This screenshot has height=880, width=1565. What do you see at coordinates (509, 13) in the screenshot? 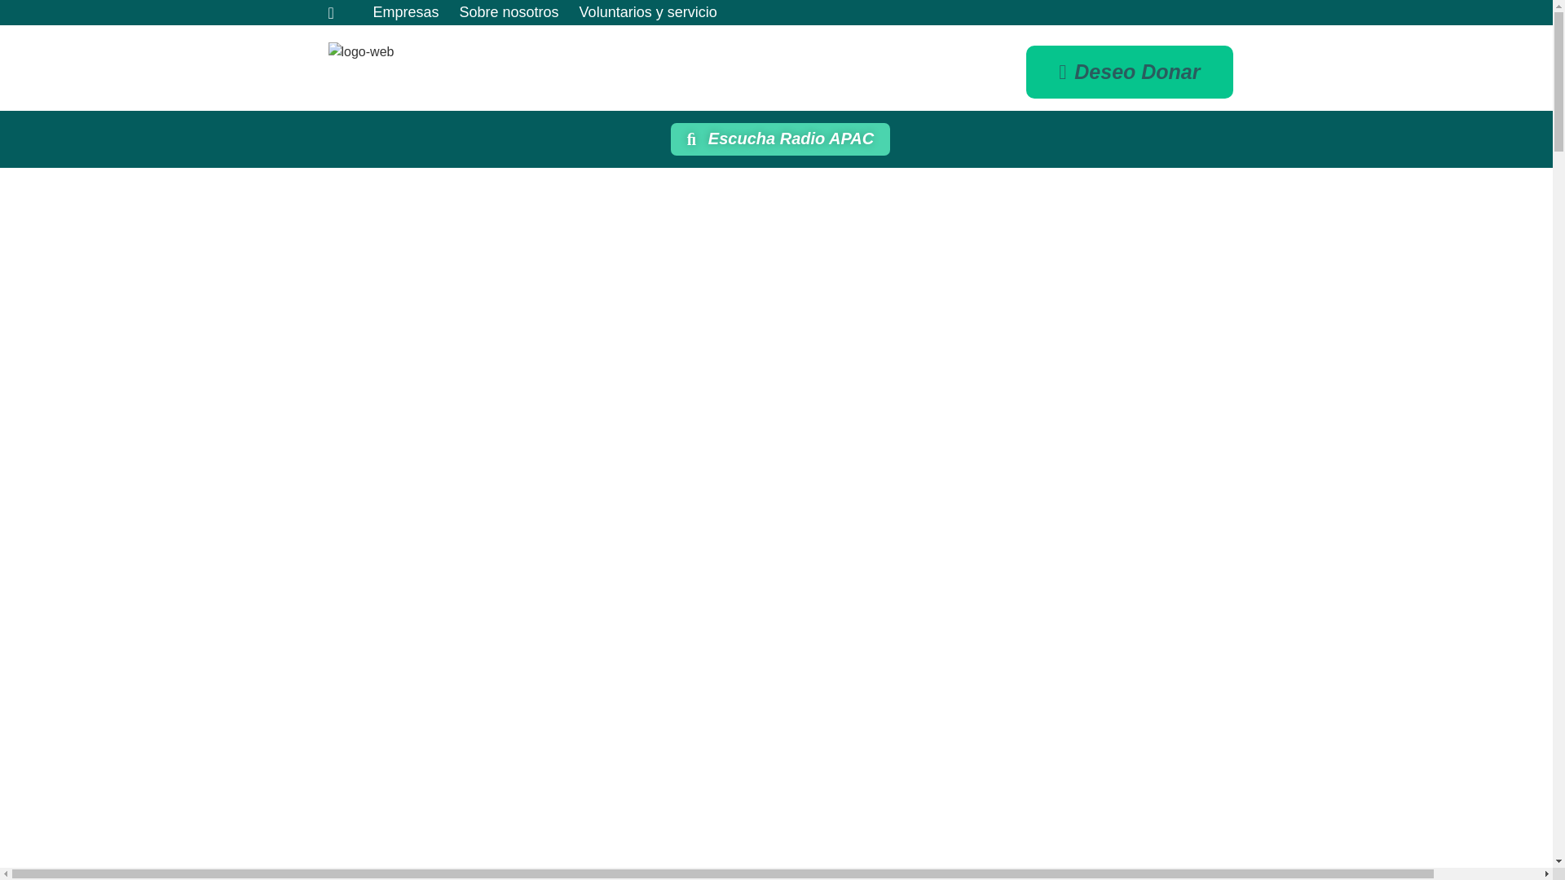
I see `Sobre nosotros` at bounding box center [509, 13].